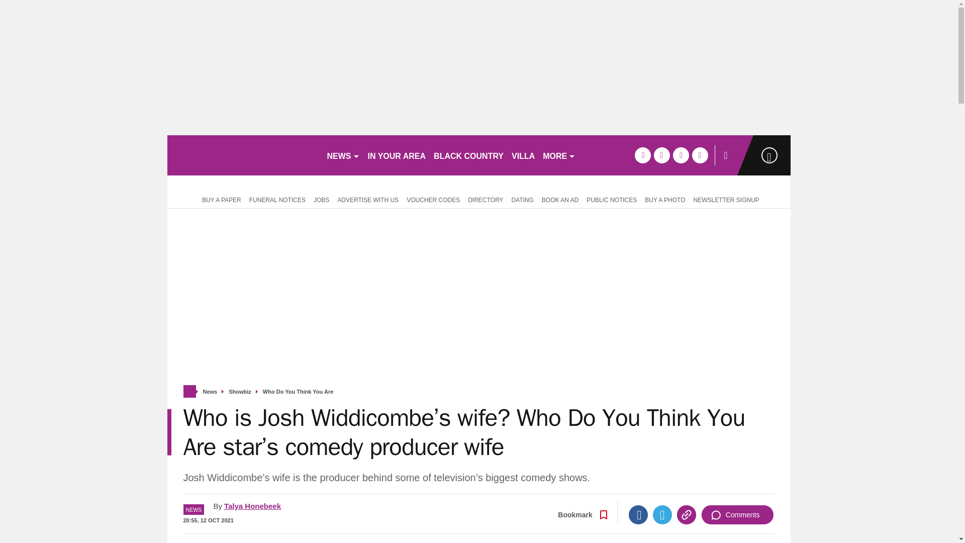 Image resolution: width=965 pixels, height=543 pixels. What do you see at coordinates (397, 155) in the screenshot?
I see `IN YOUR AREA` at bounding box center [397, 155].